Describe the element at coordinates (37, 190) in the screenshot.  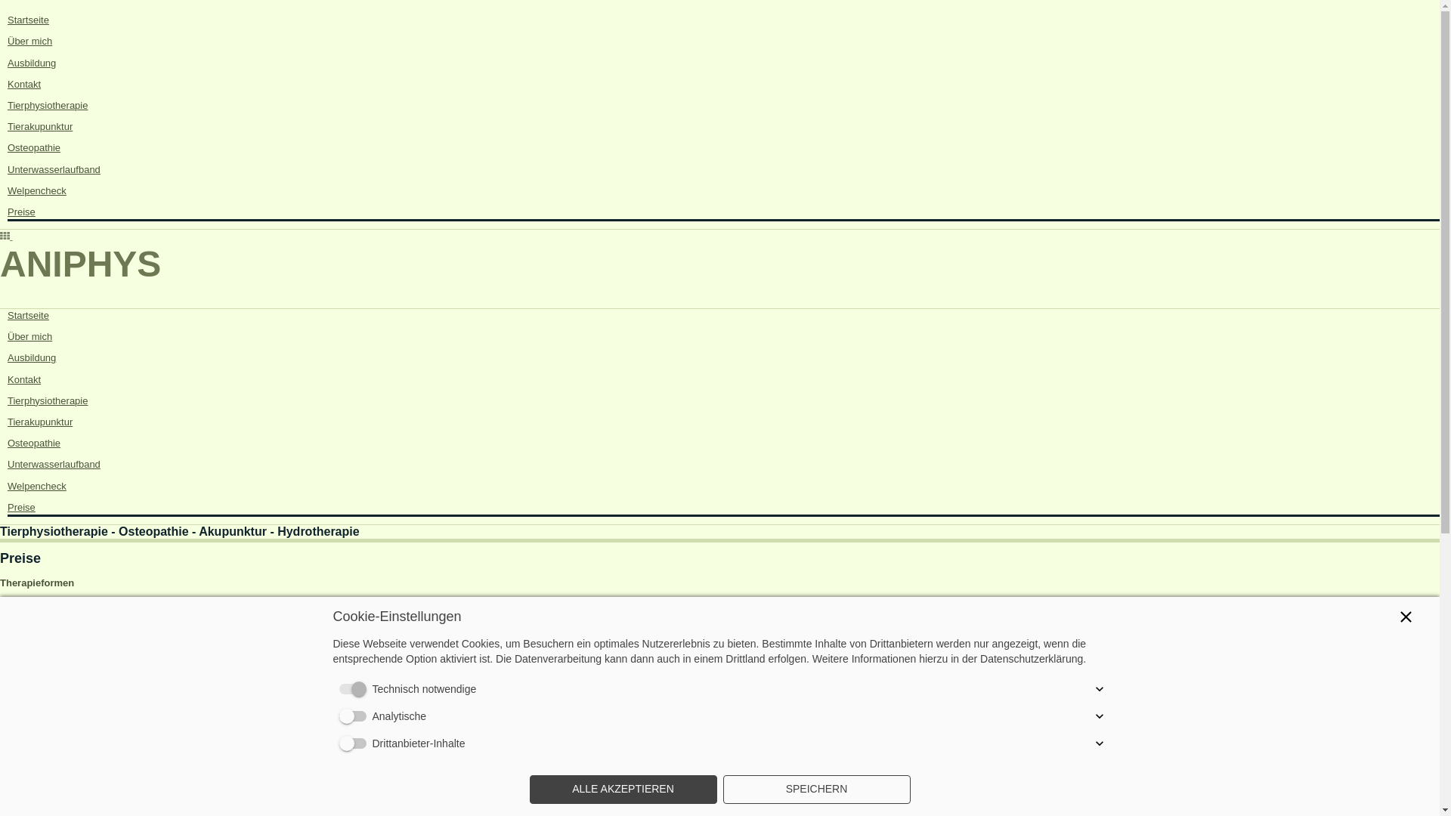
I see `Welpencheck` at that location.